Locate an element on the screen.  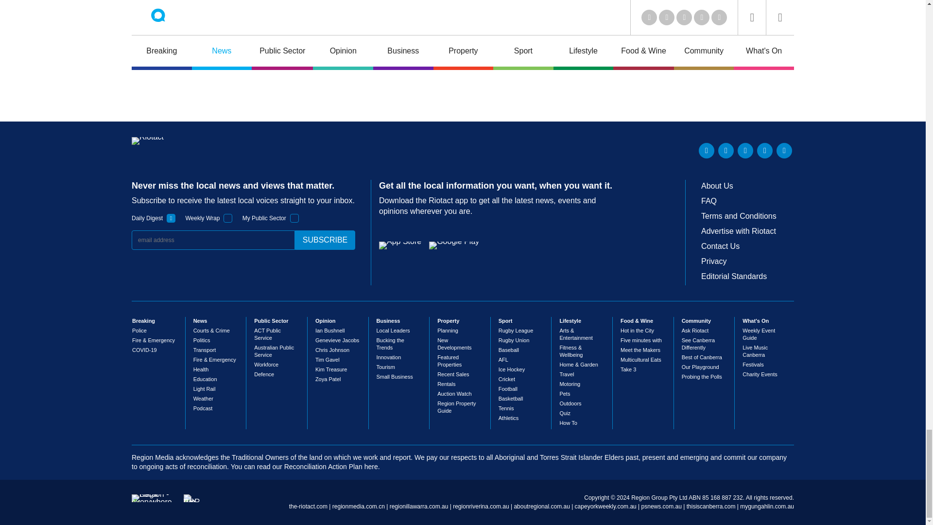
LinkedIn is located at coordinates (707, 151).